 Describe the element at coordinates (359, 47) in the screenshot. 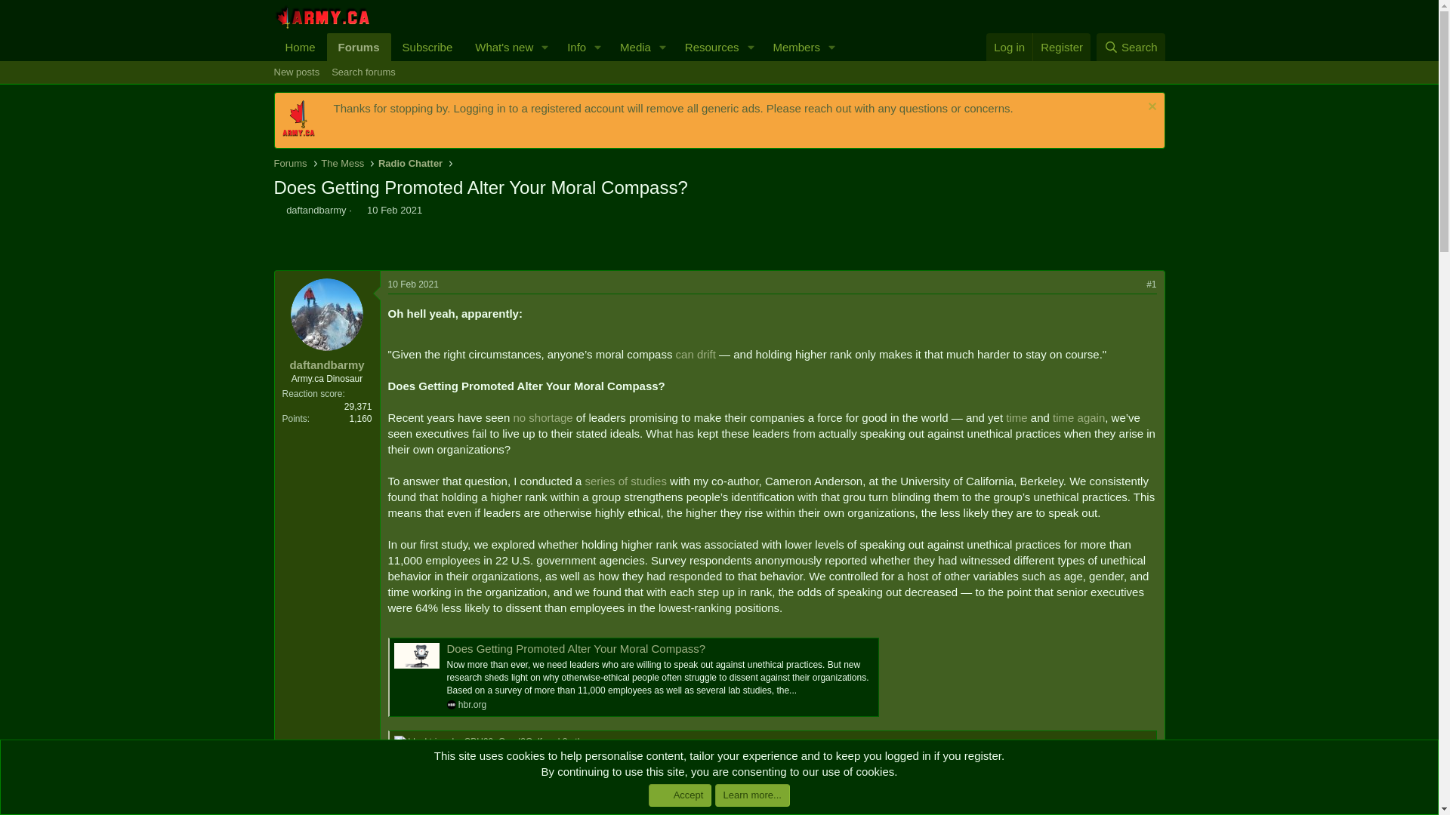

I see `10 Feb 2021 at 10:45` at that location.